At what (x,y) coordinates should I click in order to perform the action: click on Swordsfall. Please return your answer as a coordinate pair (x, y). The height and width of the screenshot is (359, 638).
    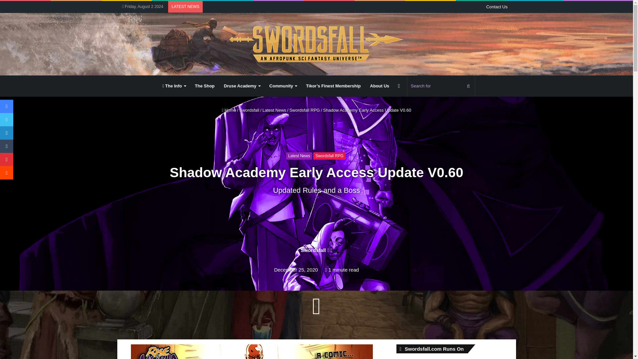
    Looking at the image, I should click on (316, 44).